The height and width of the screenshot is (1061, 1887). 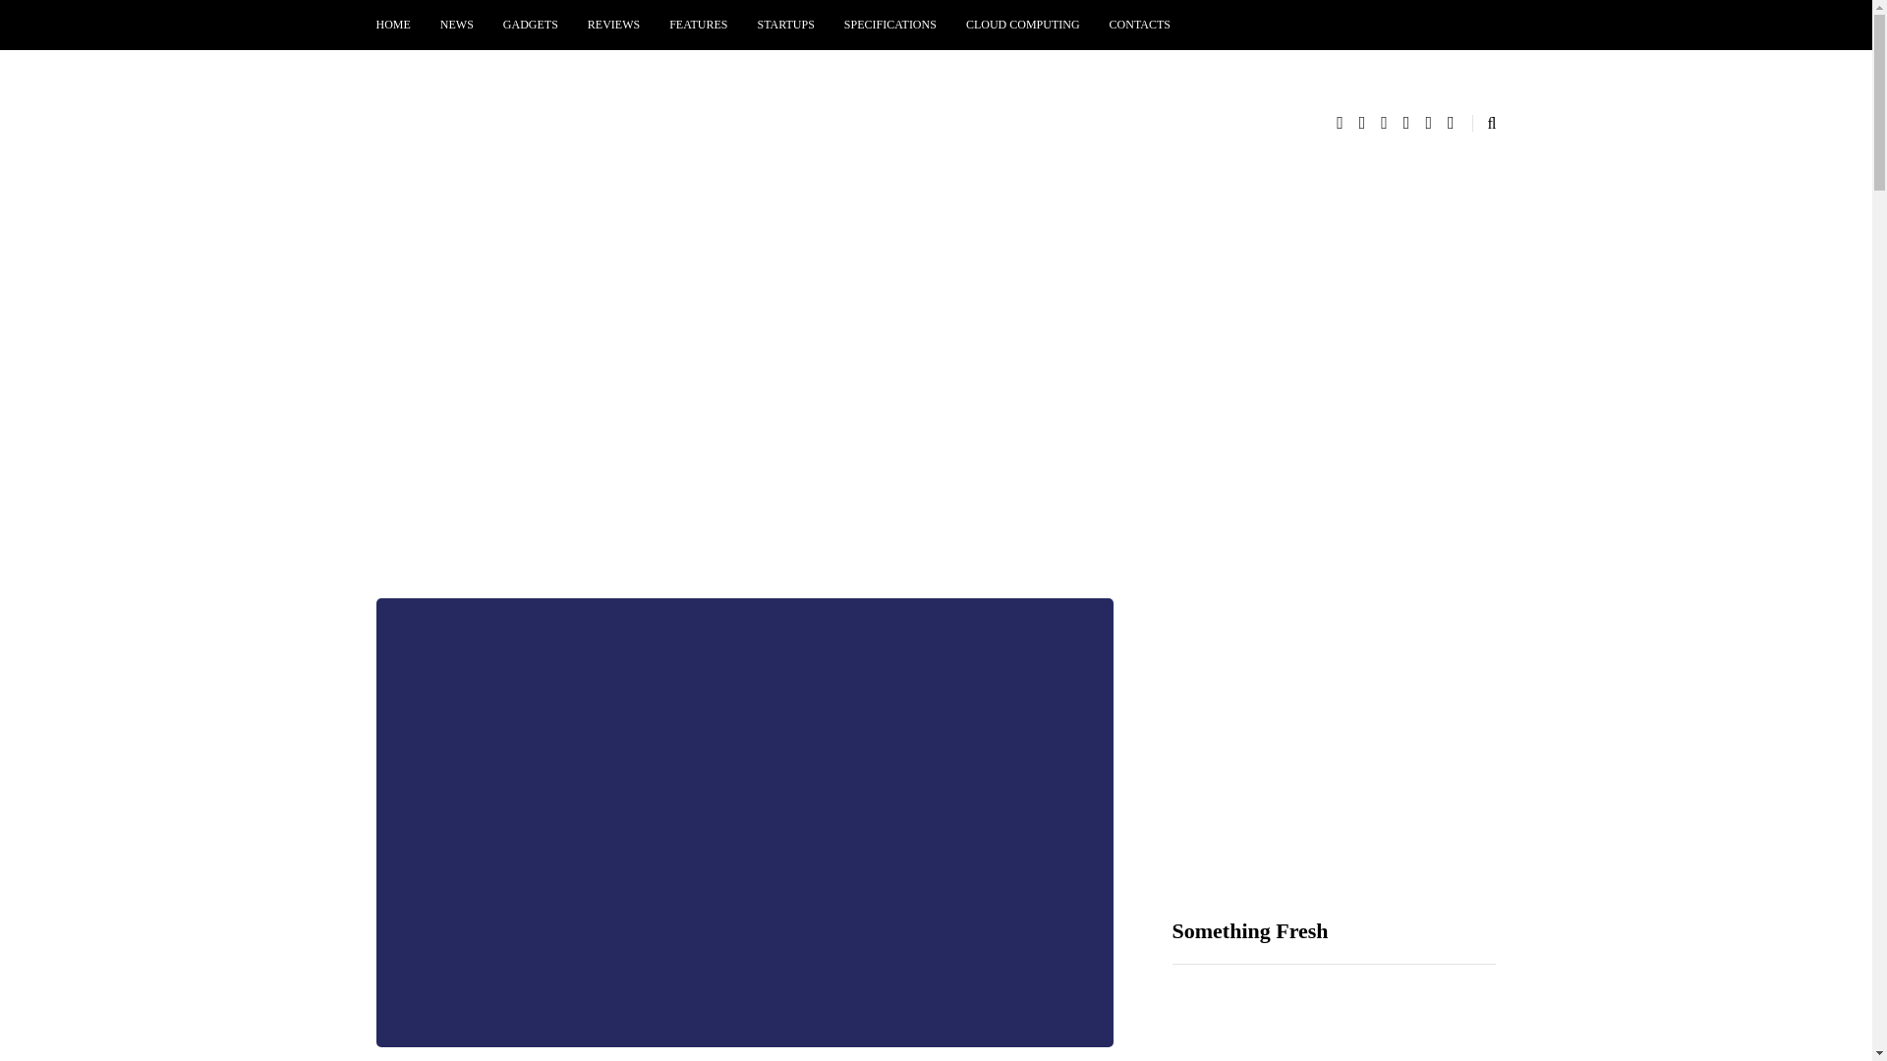 What do you see at coordinates (400, 25) in the screenshot?
I see `HOME` at bounding box center [400, 25].